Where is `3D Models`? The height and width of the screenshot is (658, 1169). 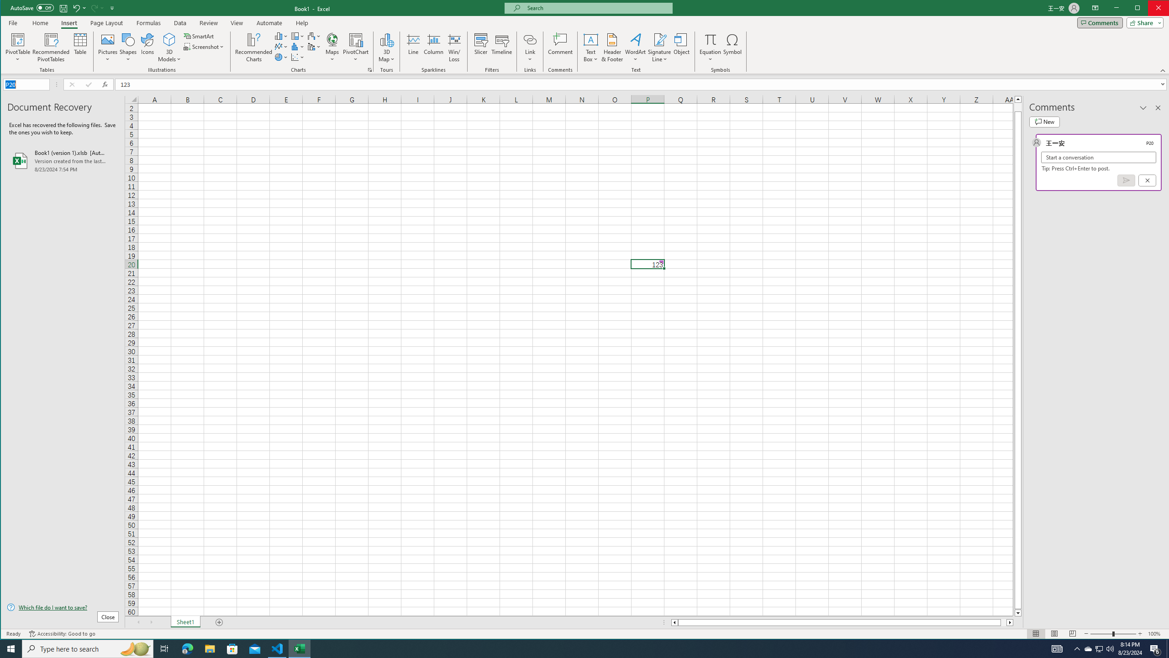
3D Models is located at coordinates (169, 39).